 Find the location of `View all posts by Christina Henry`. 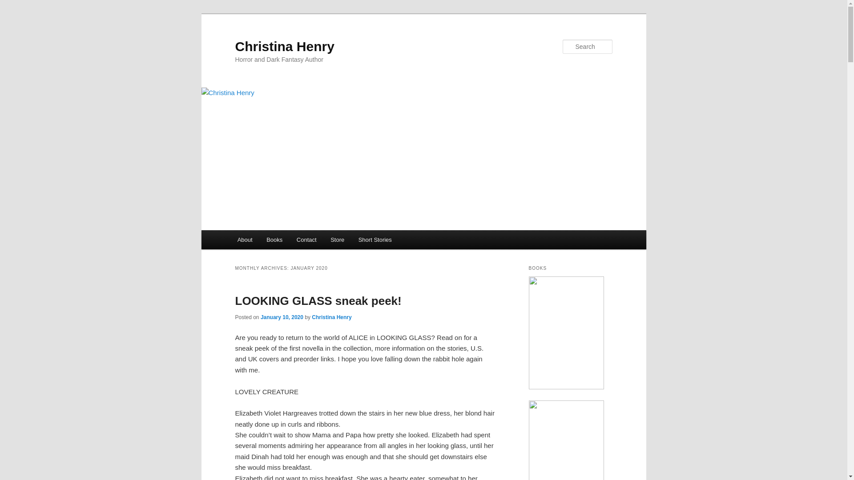

View all posts by Christina Henry is located at coordinates (331, 317).